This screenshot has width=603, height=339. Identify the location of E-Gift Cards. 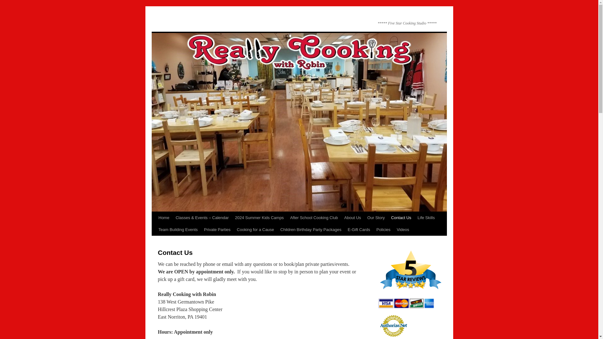
(359, 229).